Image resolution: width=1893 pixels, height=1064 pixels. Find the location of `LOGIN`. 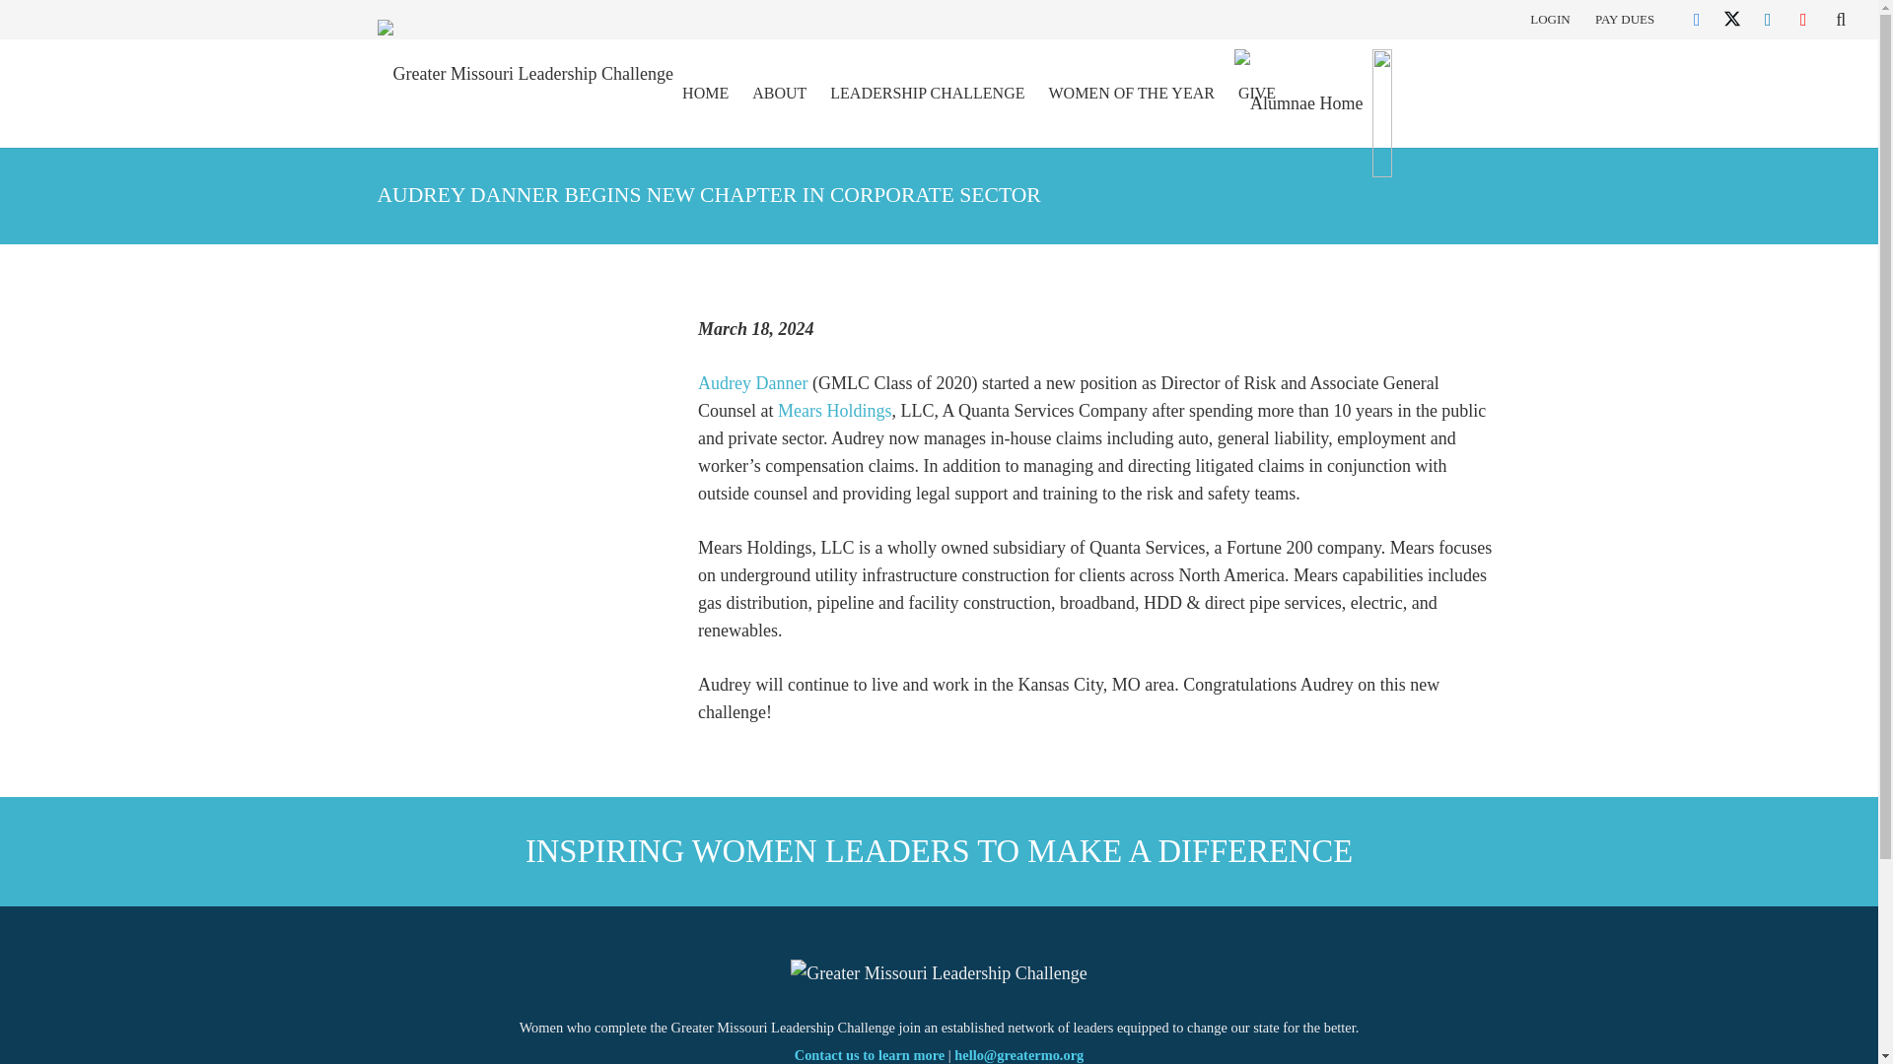

LOGIN is located at coordinates (1549, 19).